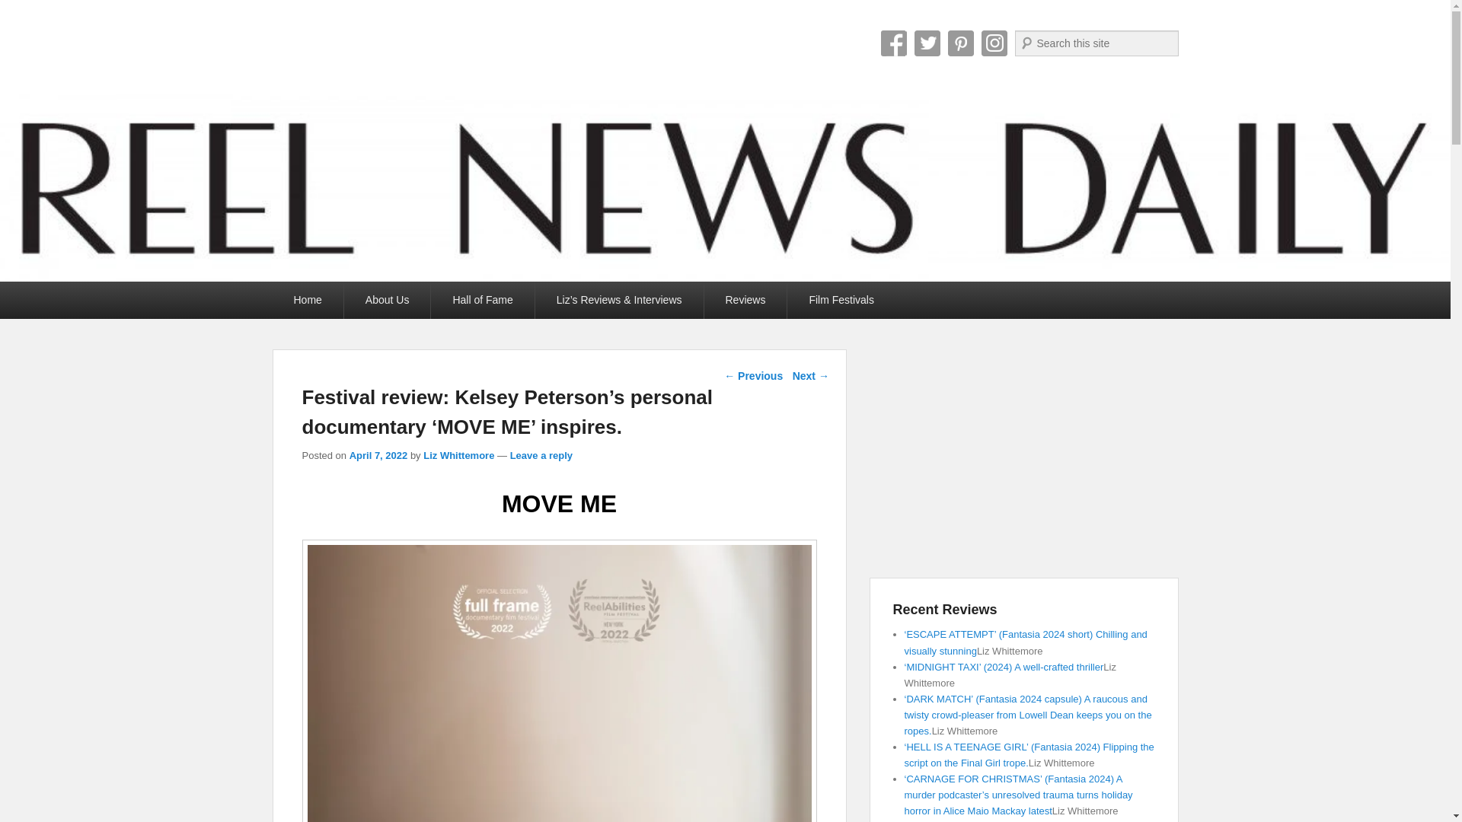 The image size is (1462, 822). I want to click on Hall of Fame, so click(482, 300).